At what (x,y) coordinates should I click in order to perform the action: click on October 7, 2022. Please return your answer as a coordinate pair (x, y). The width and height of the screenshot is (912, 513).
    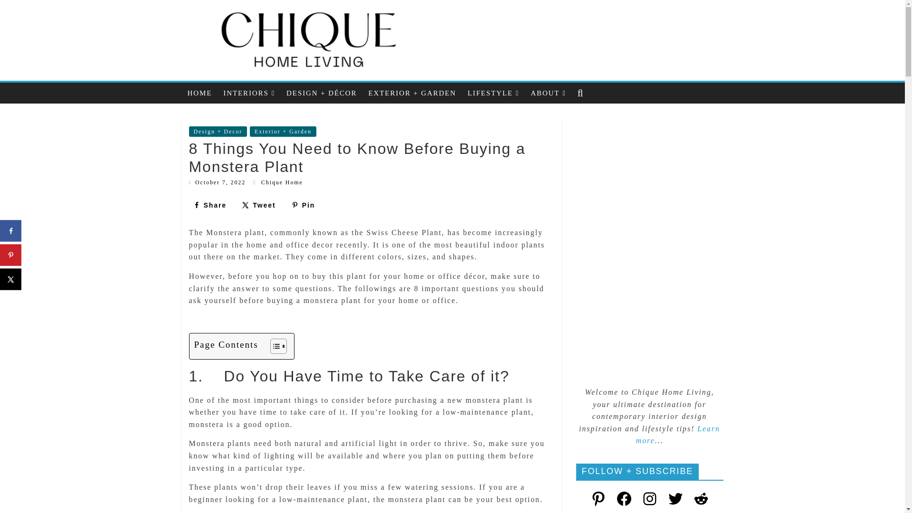
    Looking at the image, I should click on (218, 182).